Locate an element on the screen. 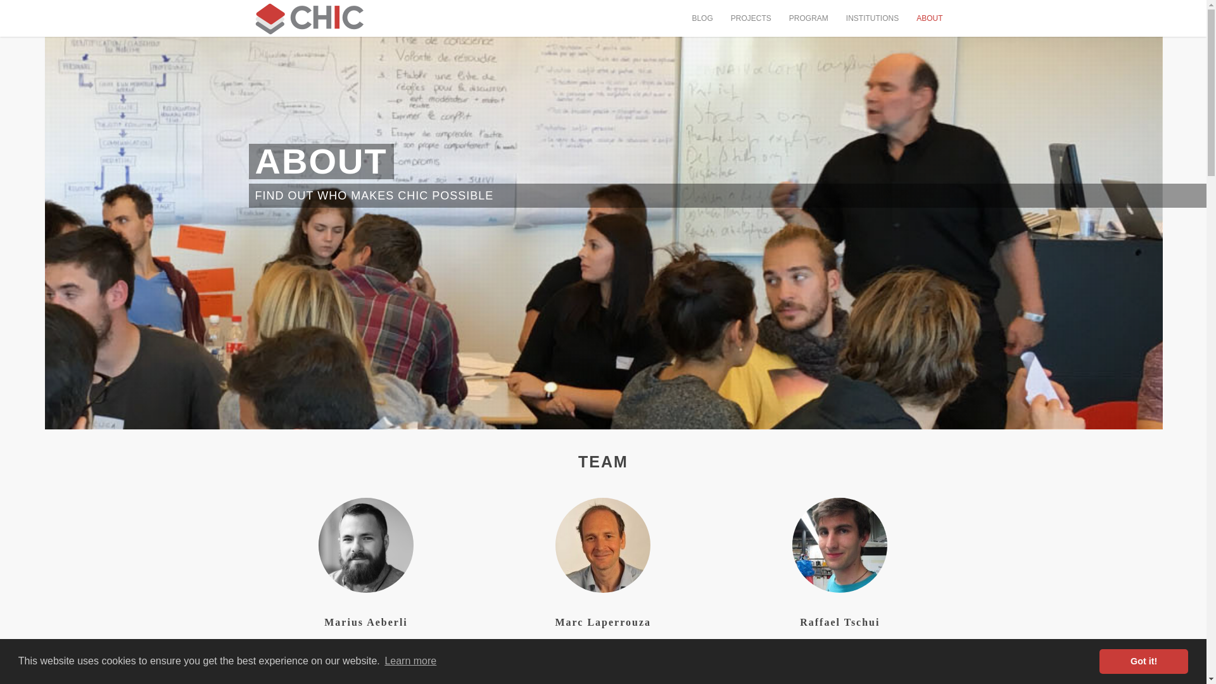 The width and height of the screenshot is (1216, 684). INSTITUTIONS is located at coordinates (872, 20).